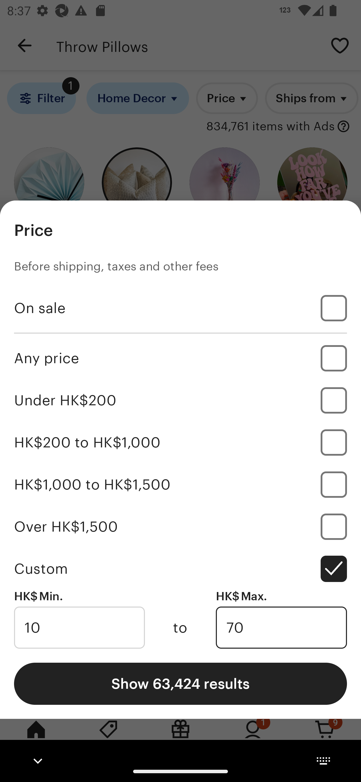 This screenshot has height=782, width=361. Describe the element at coordinates (180, 400) in the screenshot. I see `Under HK$200` at that location.